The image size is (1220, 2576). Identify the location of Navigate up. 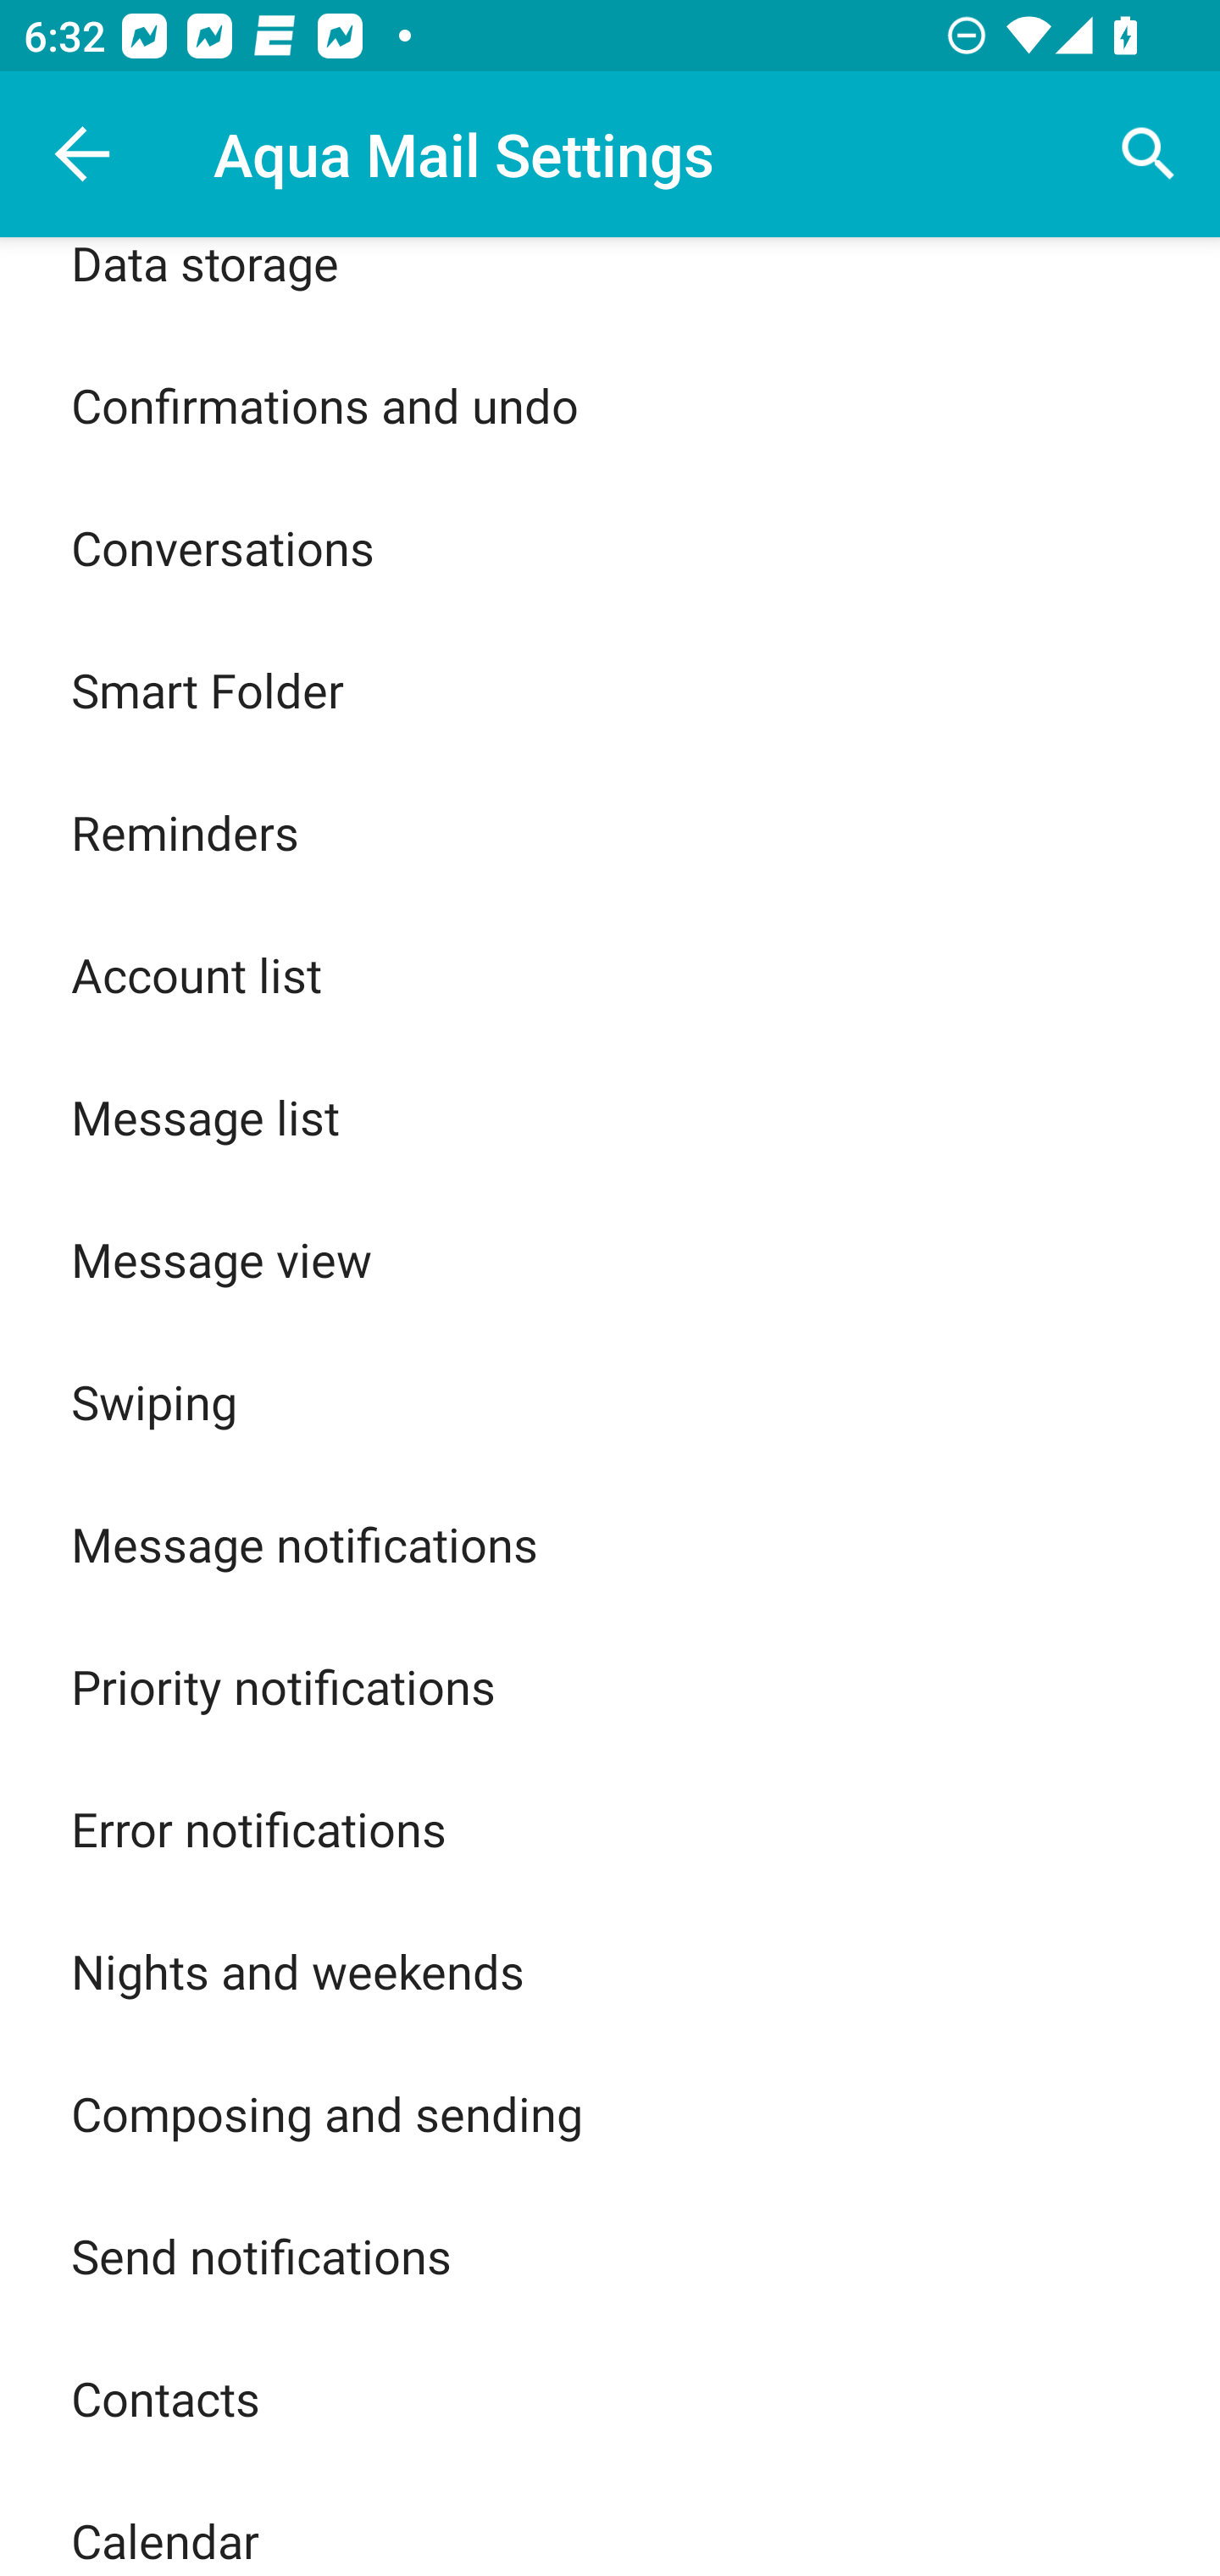
(83, 154).